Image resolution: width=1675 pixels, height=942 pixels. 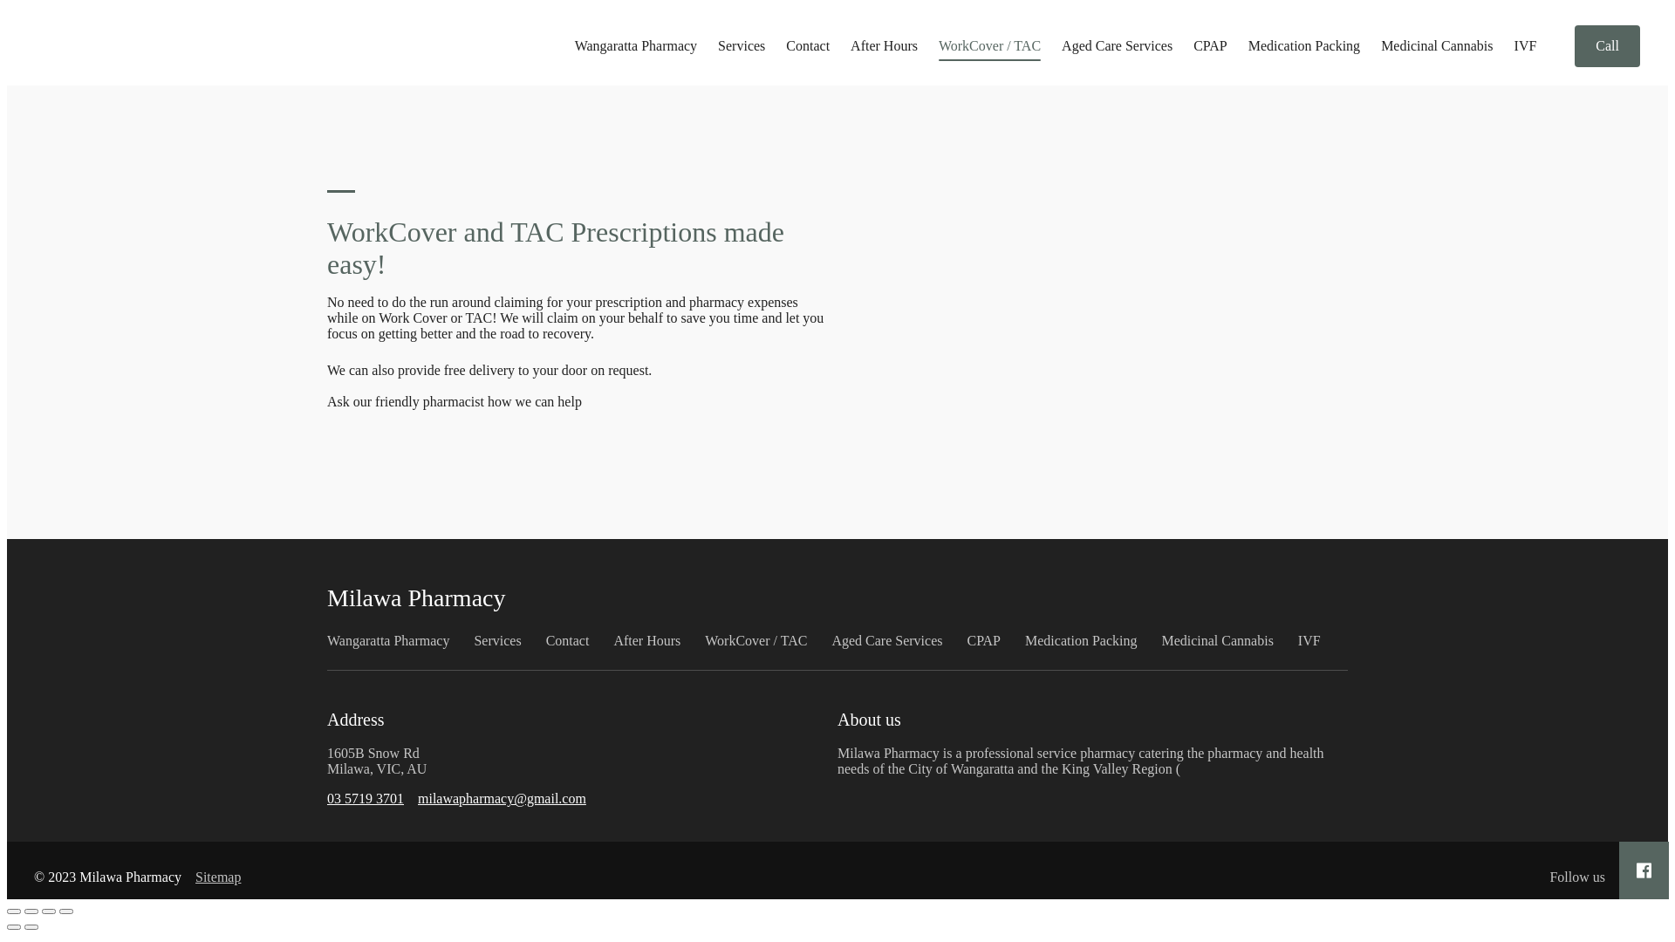 I want to click on Medication Packing, so click(x=1081, y=640).